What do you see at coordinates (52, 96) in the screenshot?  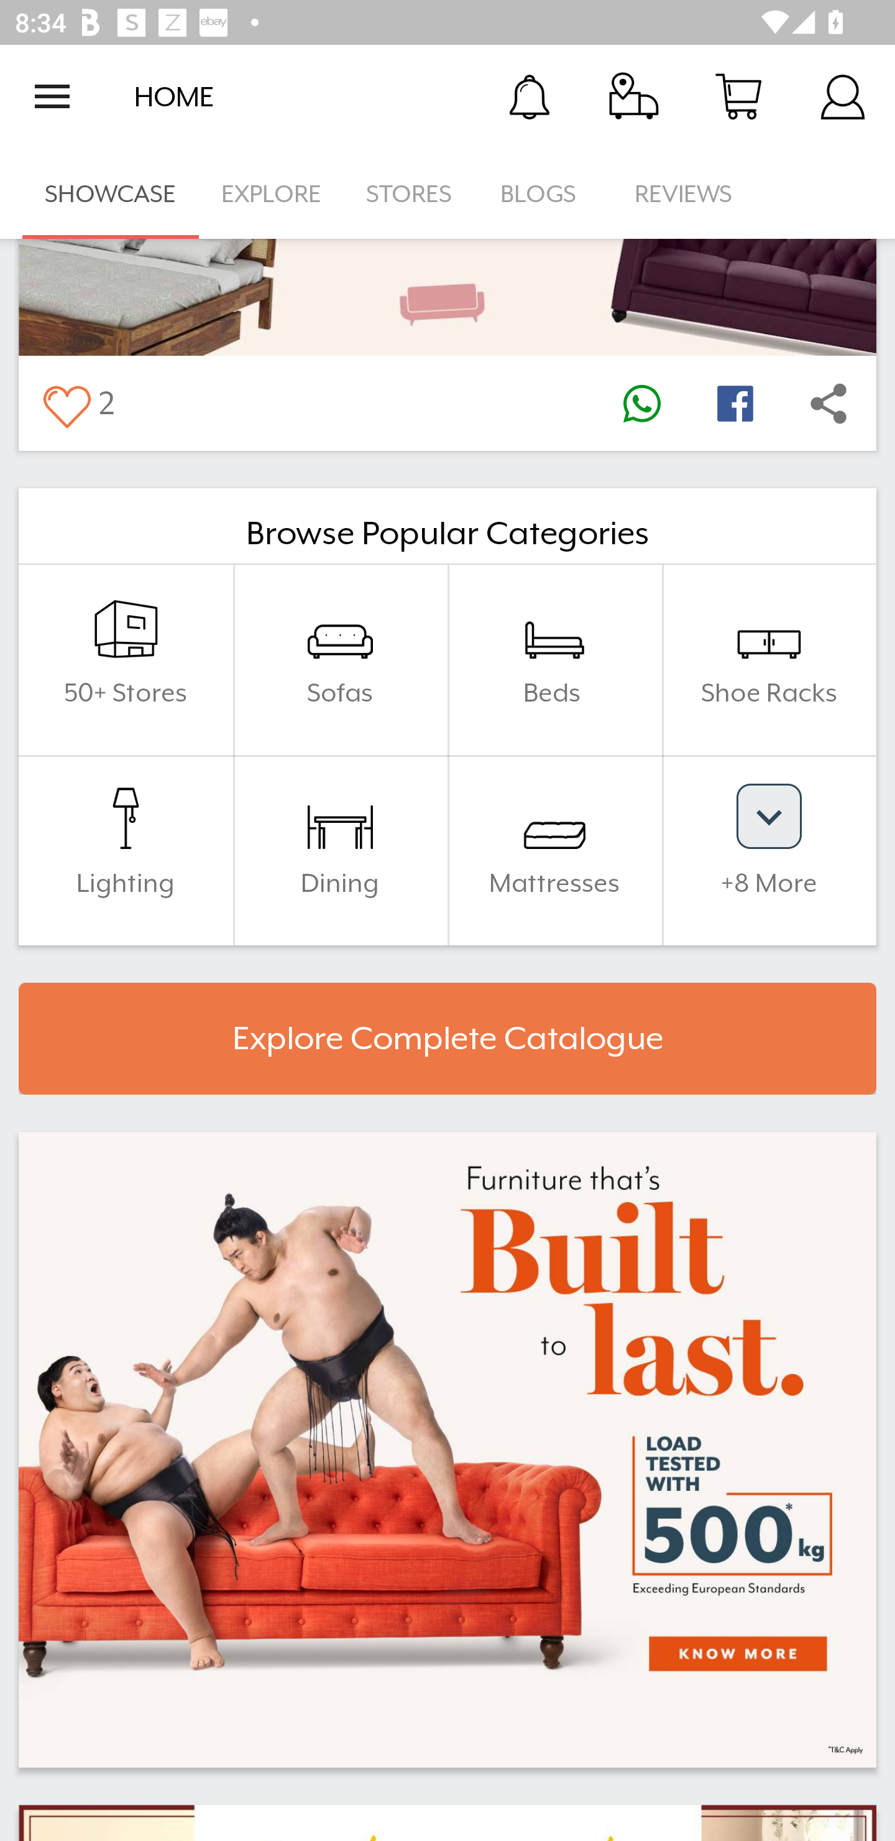 I see `Open navigation drawer` at bounding box center [52, 96].